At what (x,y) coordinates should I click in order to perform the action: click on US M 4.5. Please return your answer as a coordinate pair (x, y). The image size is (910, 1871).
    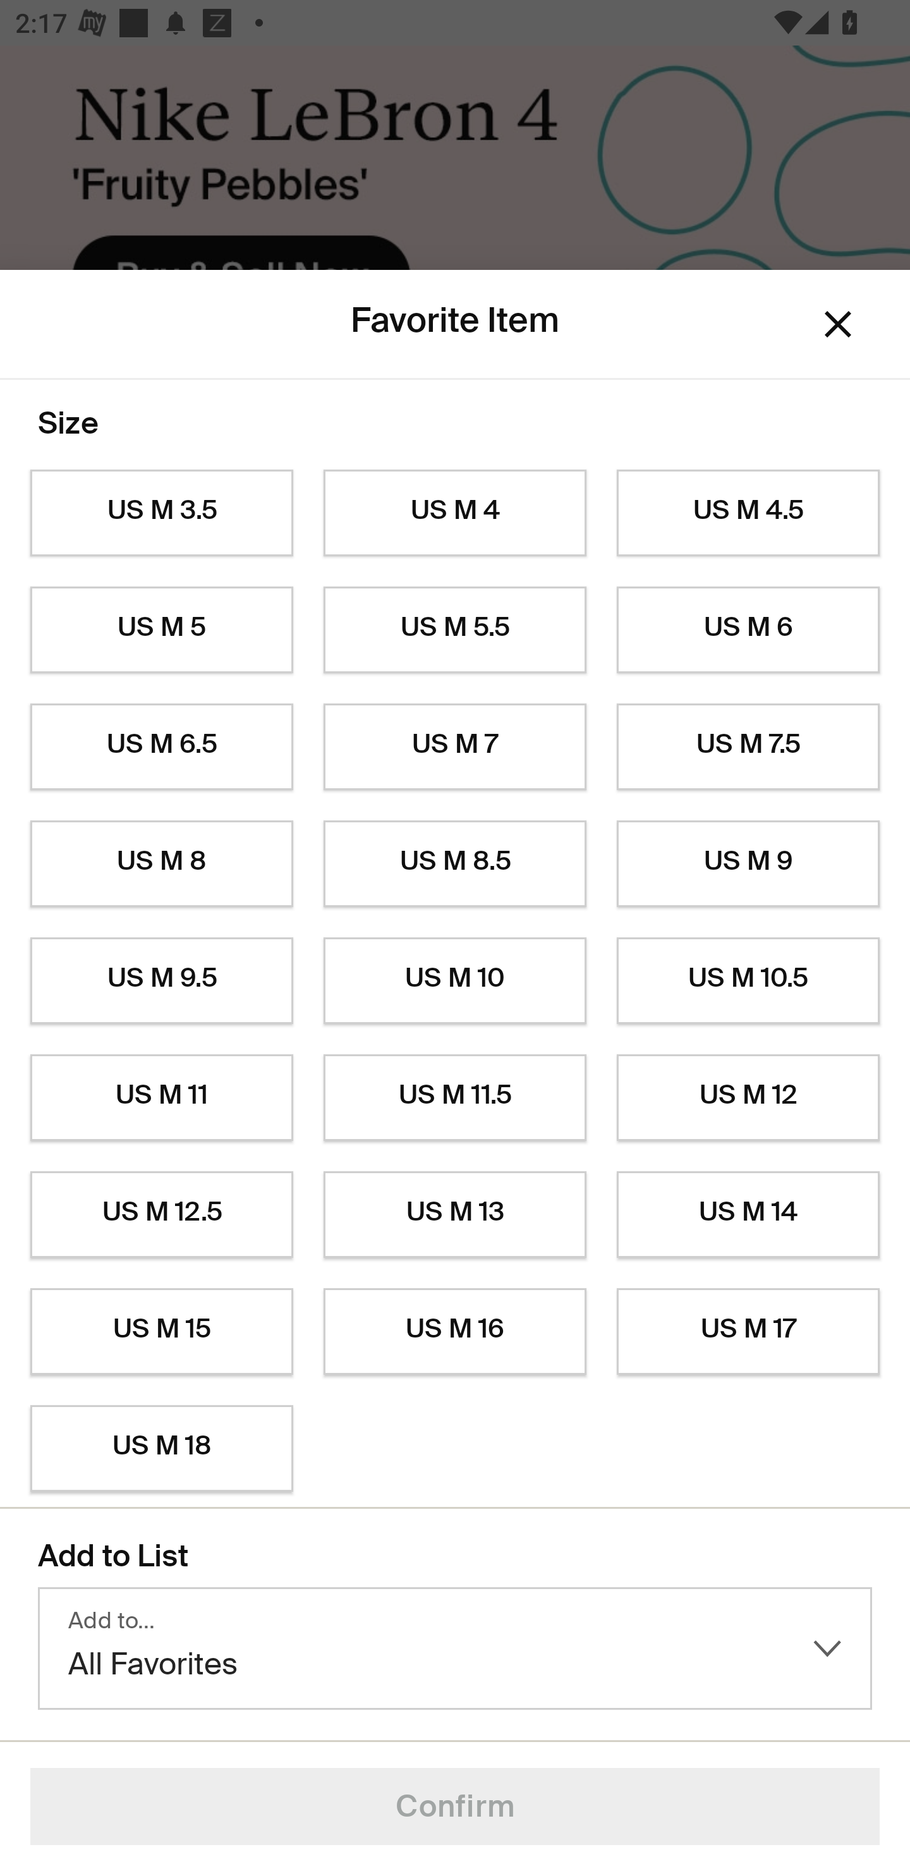
    Looking at the image, I should click on (748, 513).